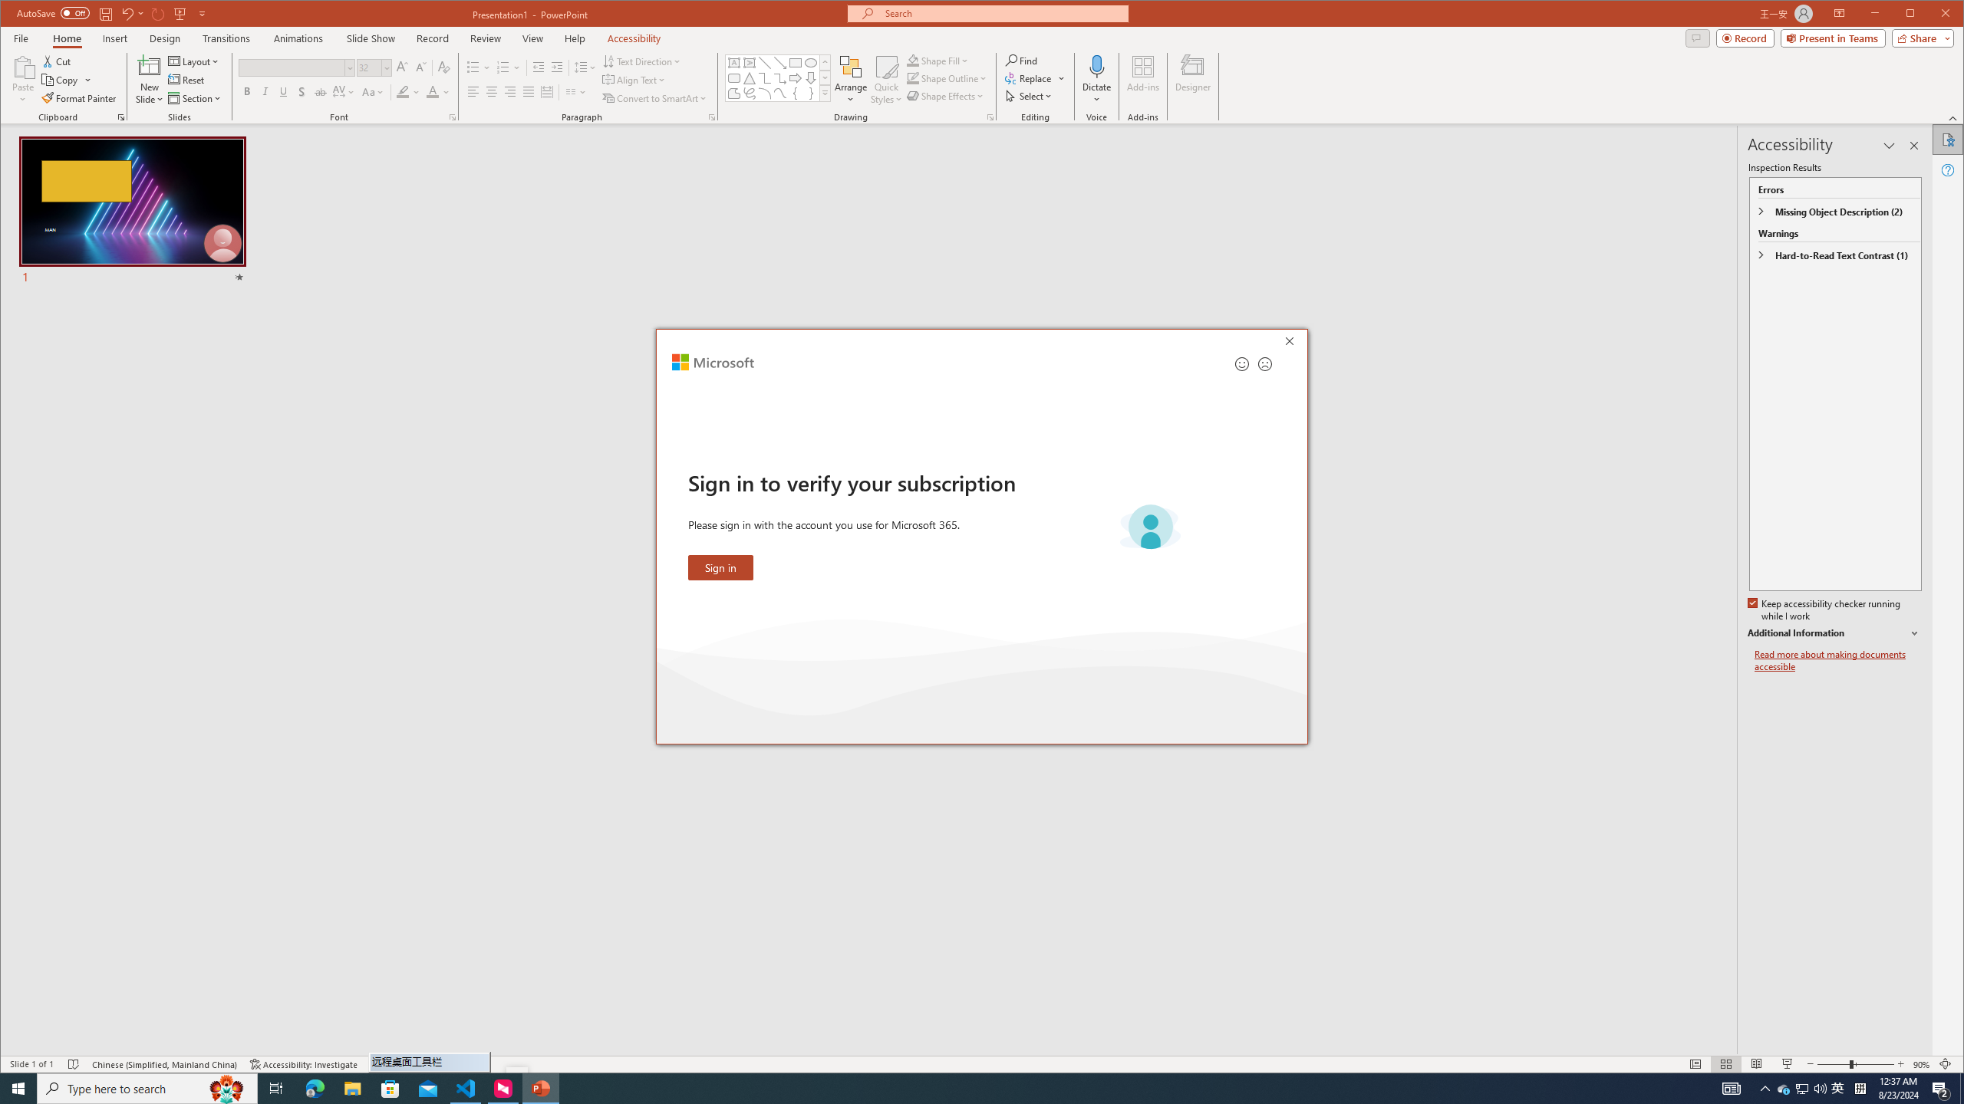 This screenshot has height=1104, width=1964. What do you see at coordinates (721, 567) in the screenshot?
I see `Sign in` at bounding box center [721, 567].